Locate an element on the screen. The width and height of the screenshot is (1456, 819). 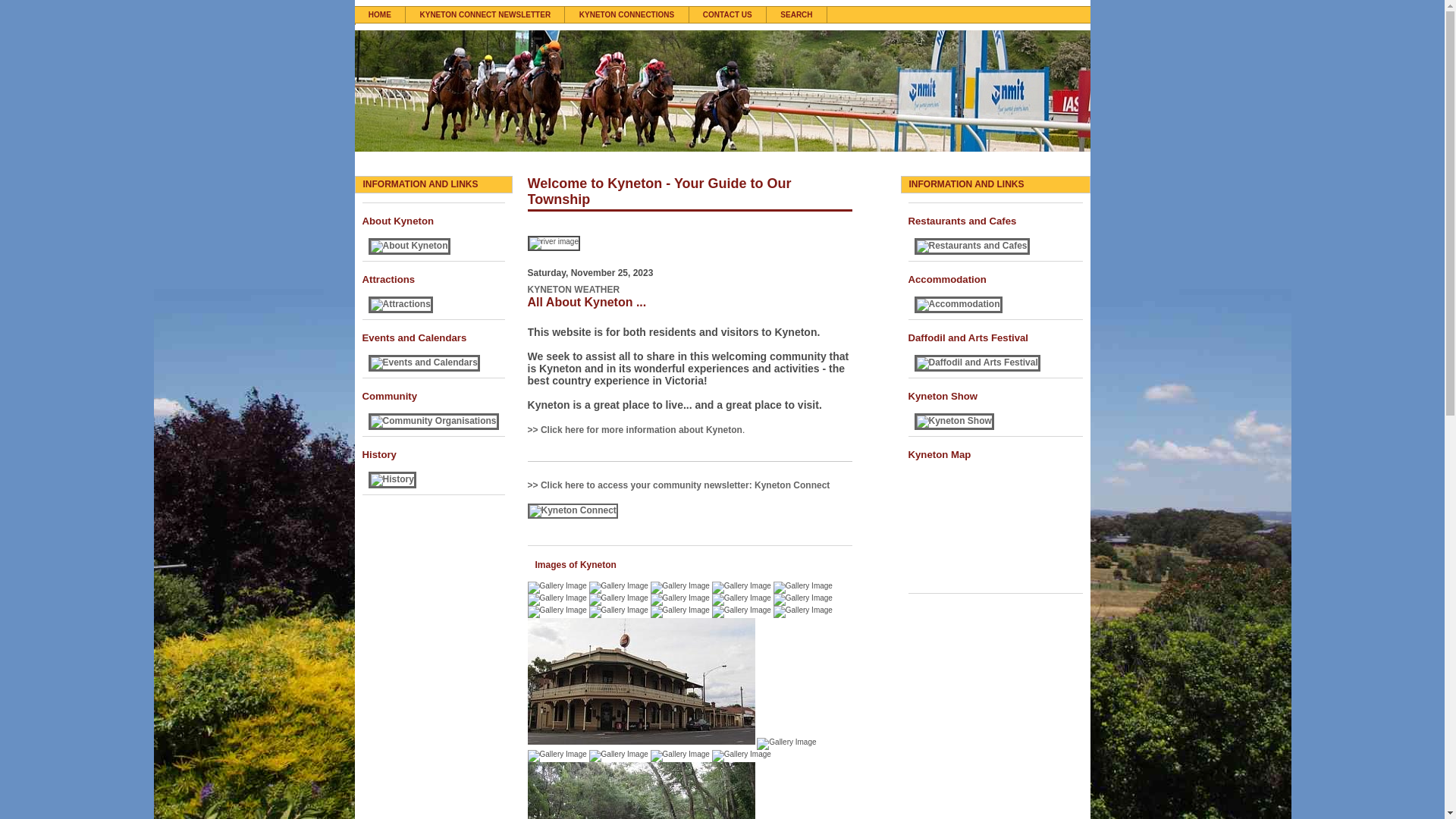
Accommodation is located at coordinates (996, 274).